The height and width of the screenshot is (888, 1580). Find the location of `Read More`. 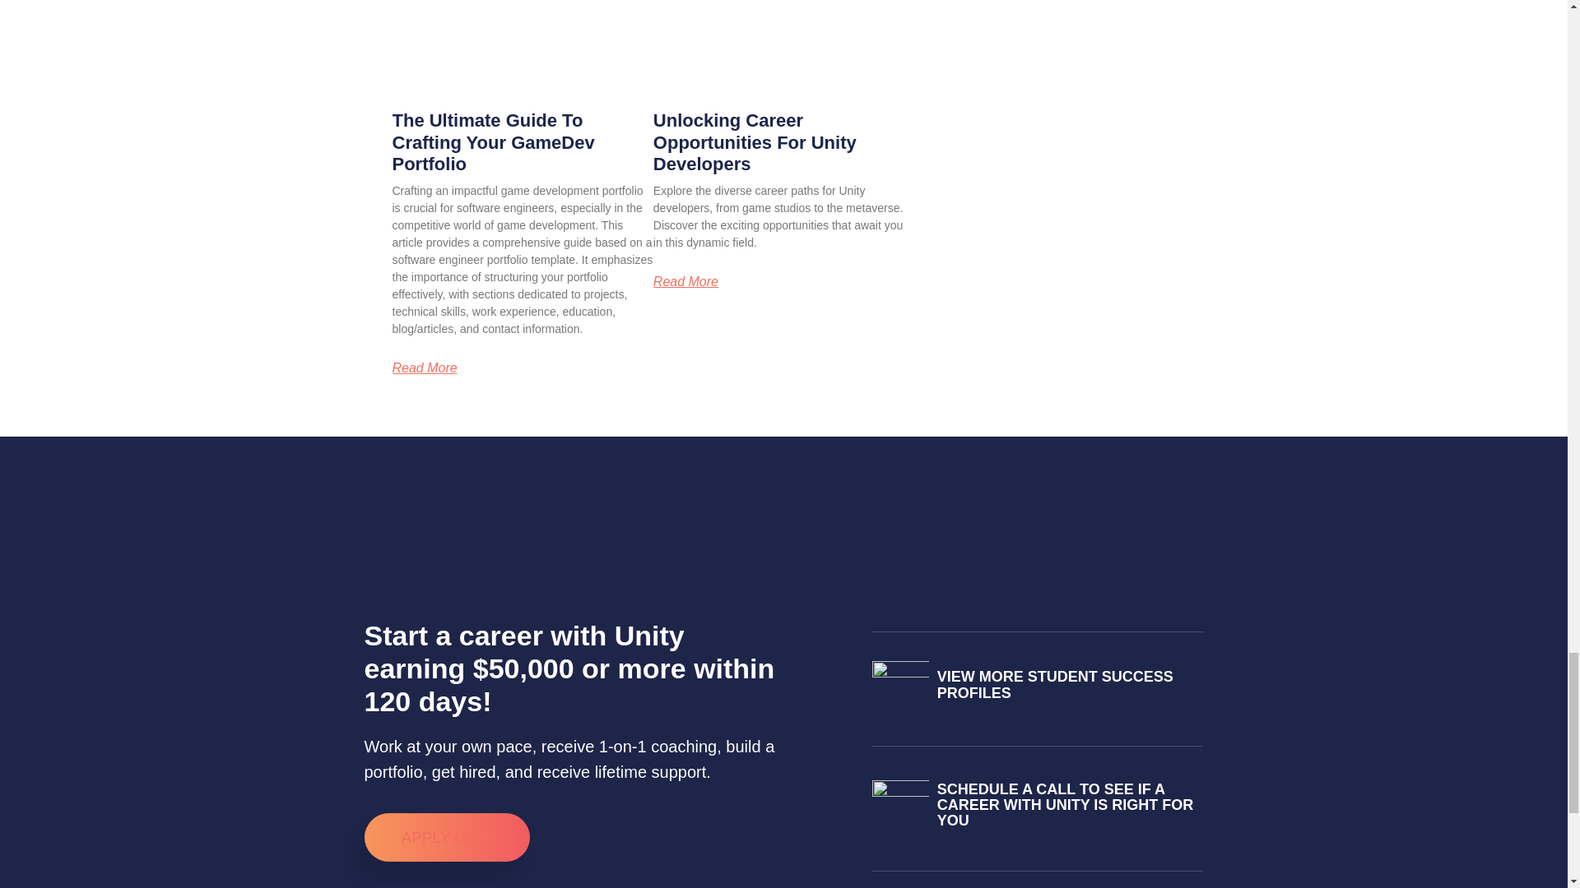

Read More is located at coordinates (686, 280).